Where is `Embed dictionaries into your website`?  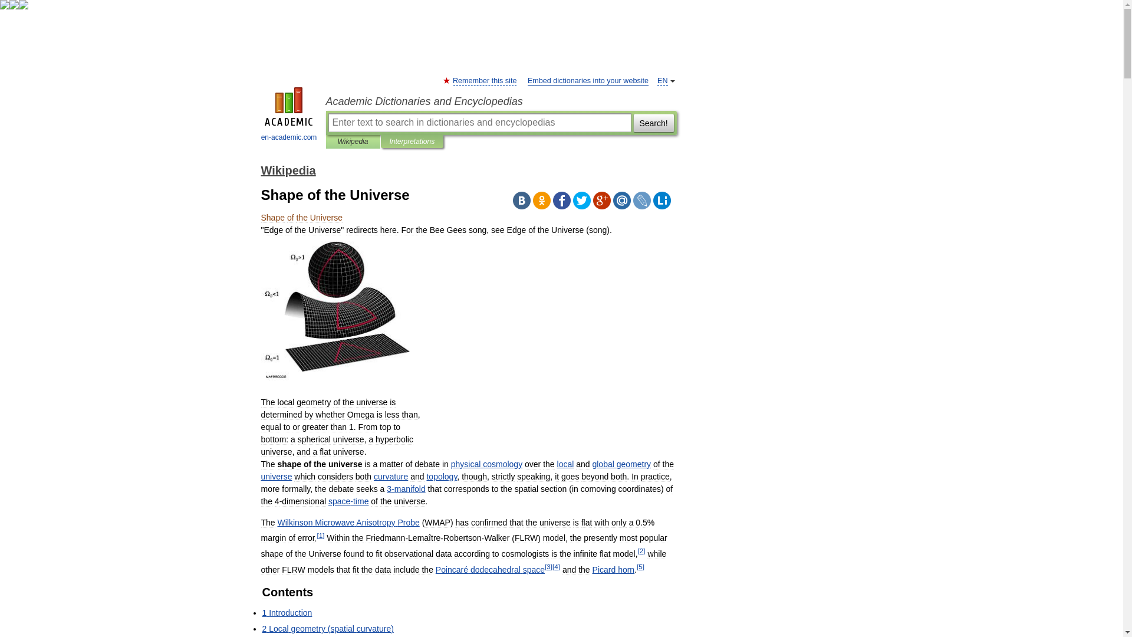
Embed dictionaries into your website is located at coordinates (588, 80).